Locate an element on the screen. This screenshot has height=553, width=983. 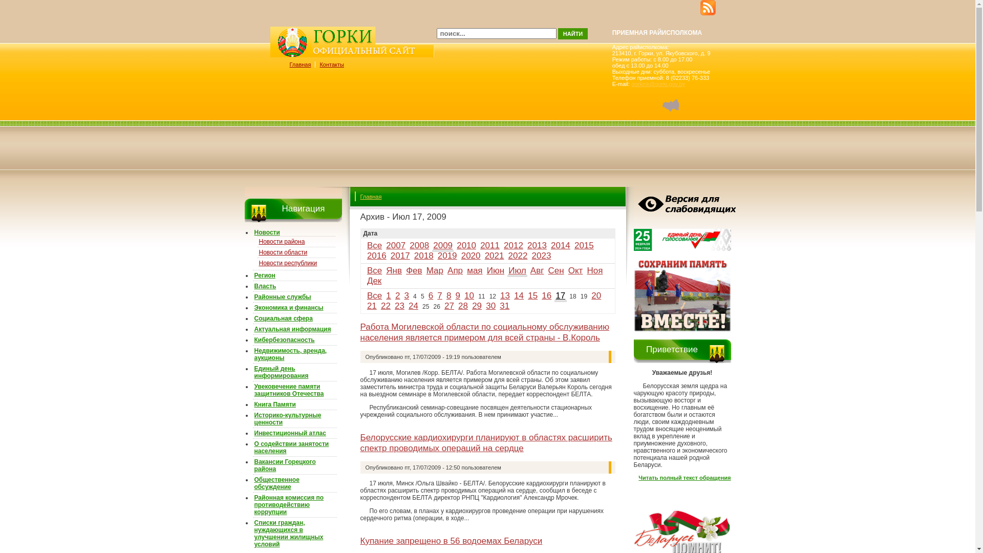
8 is located at coordinates (448, 296).